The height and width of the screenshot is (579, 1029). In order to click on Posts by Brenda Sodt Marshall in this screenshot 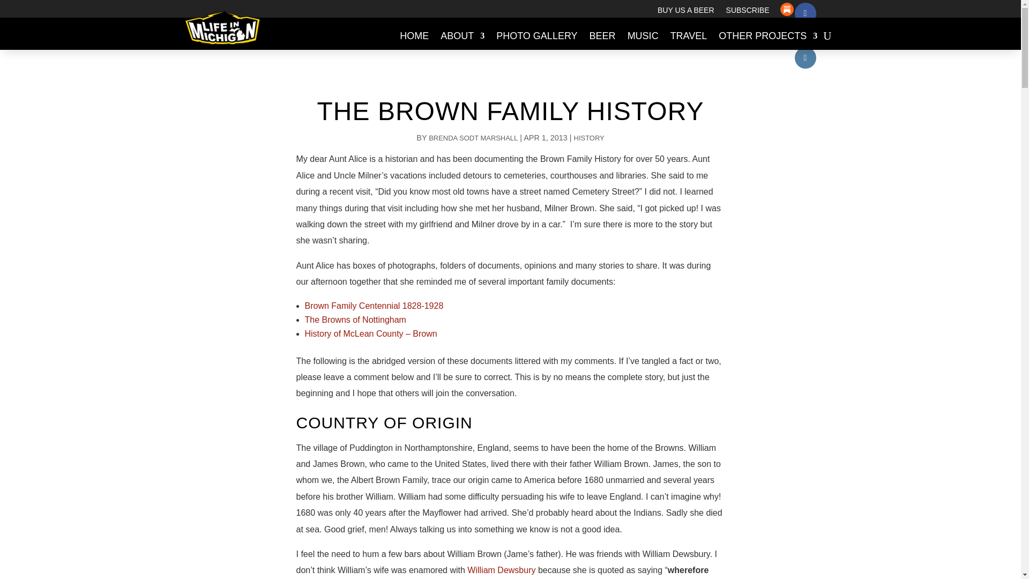, I will do `click(473, 137)`.